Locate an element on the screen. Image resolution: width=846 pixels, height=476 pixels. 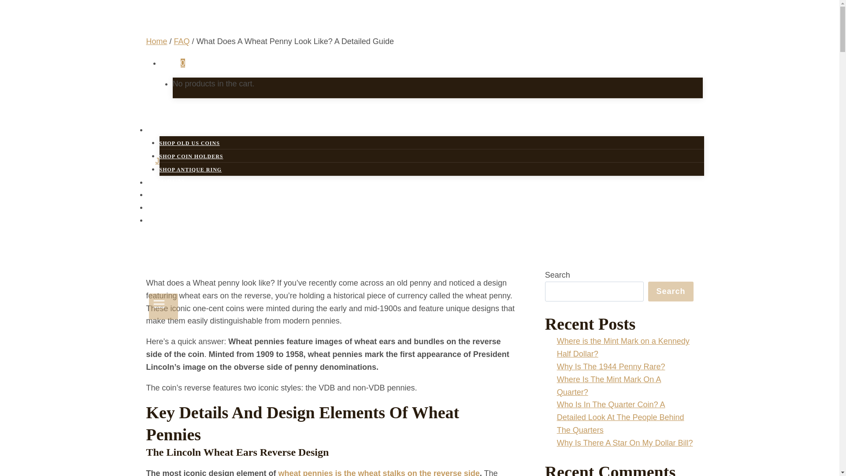
ABOUT US is located at coordinates (175, 207).